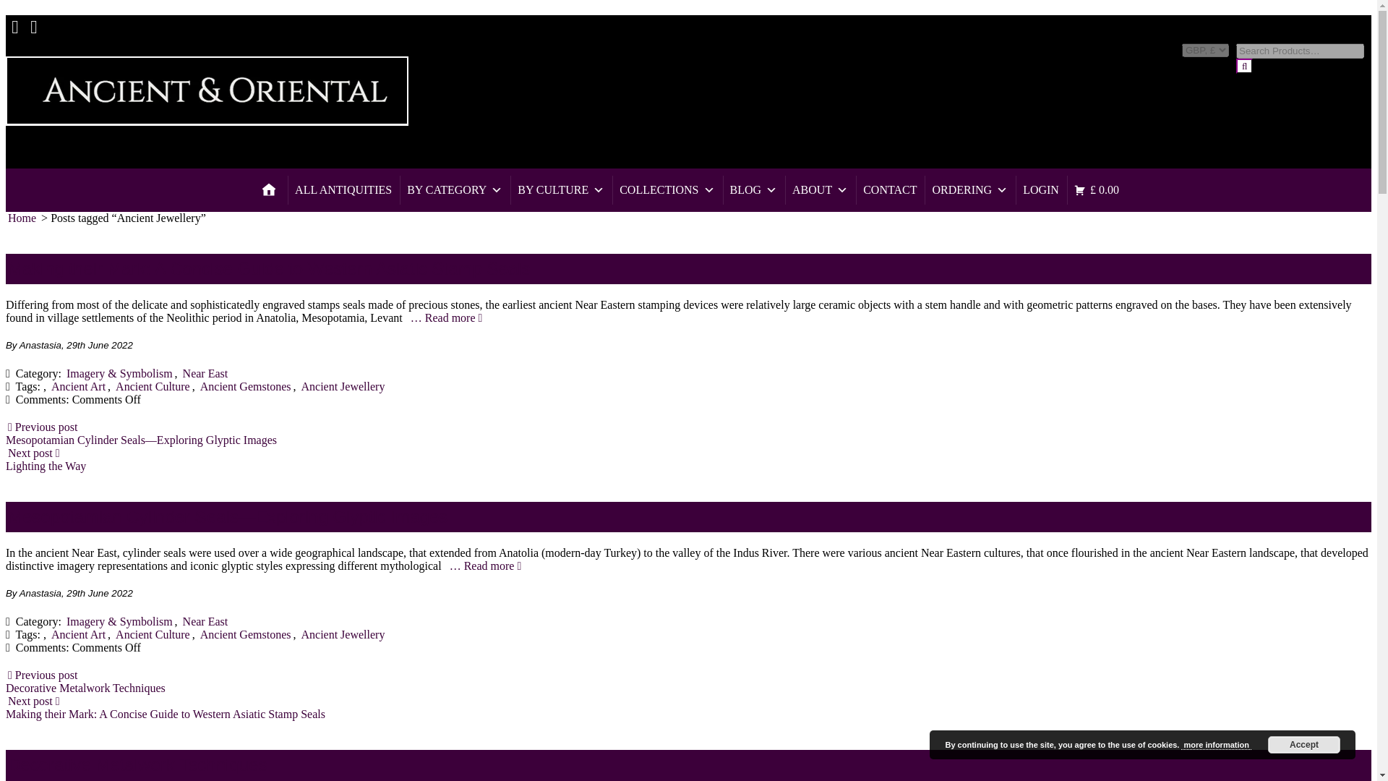 This screenshot has height=781, width=1388. Describe the element at coordinates (14, 20) in the screenshot. I see `facebook` at that location.